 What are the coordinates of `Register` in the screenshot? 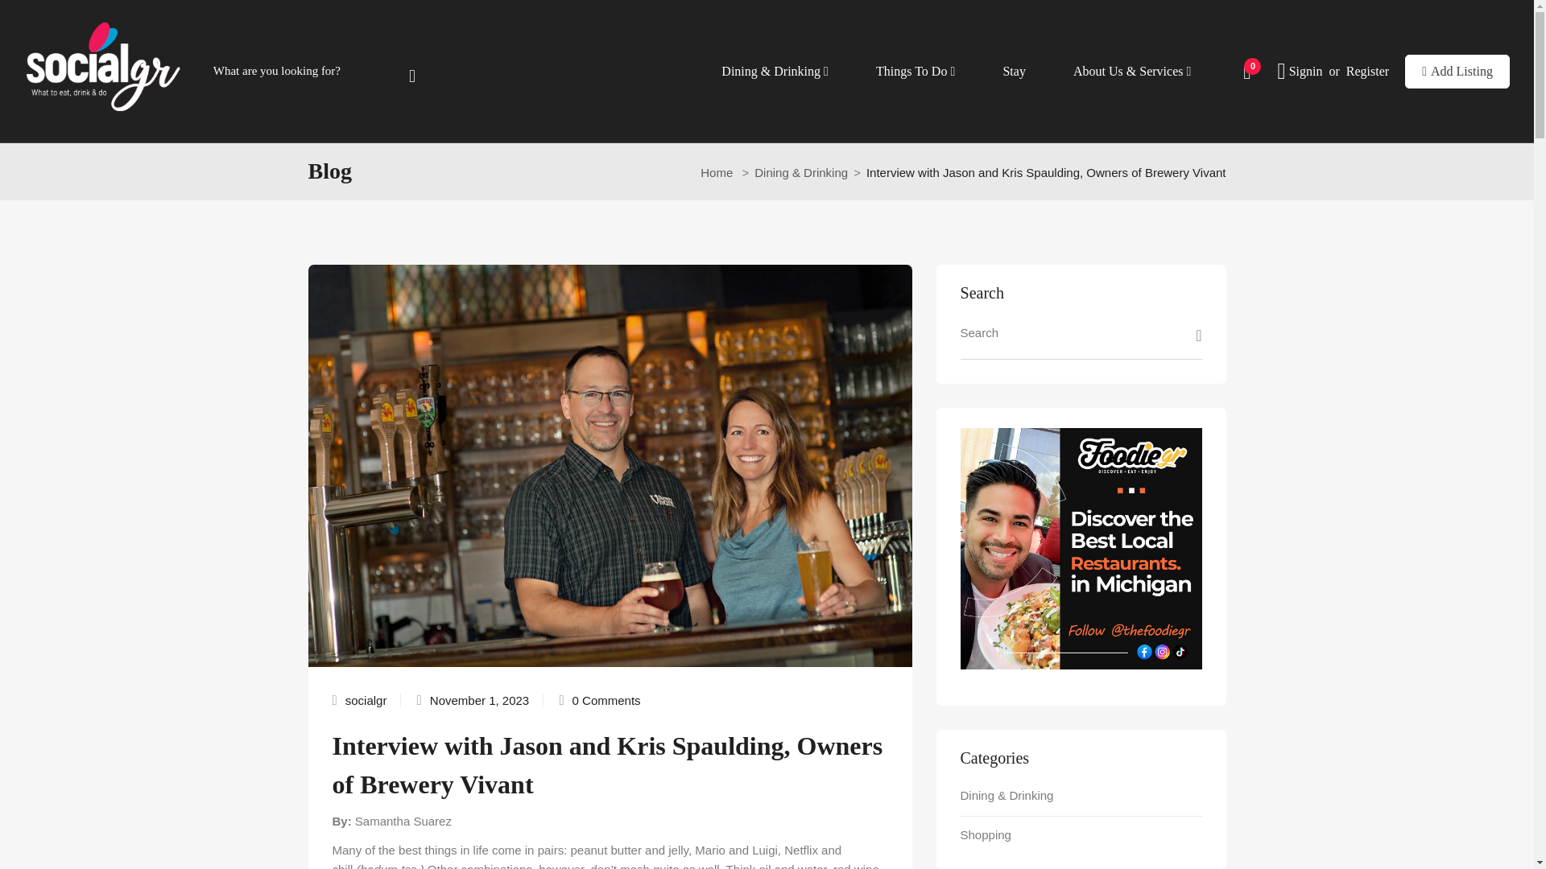 It's located at (1367, 71).